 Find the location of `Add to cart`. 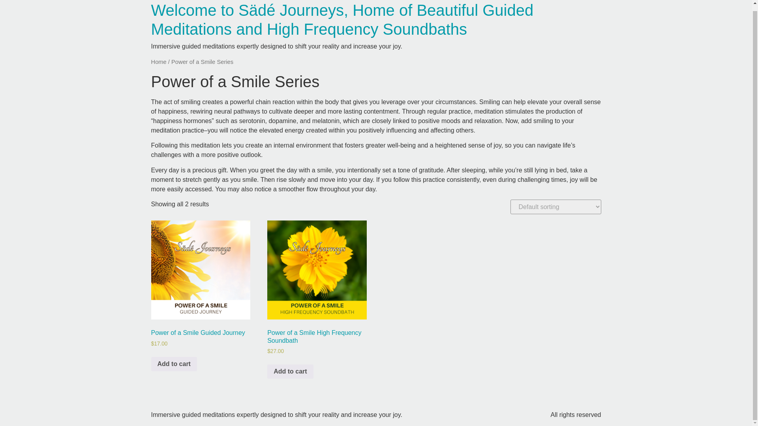

Add to cart is located at coordinates (174, 364).